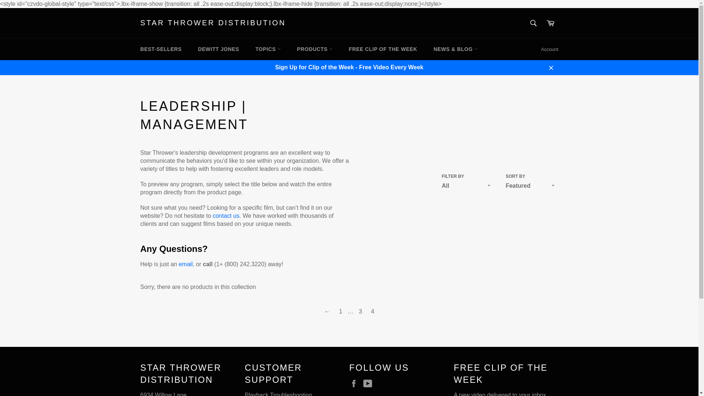  What do you see at coordinates (360, 312) in the screenshot?
I see `3` at bounding box center [360, 312].